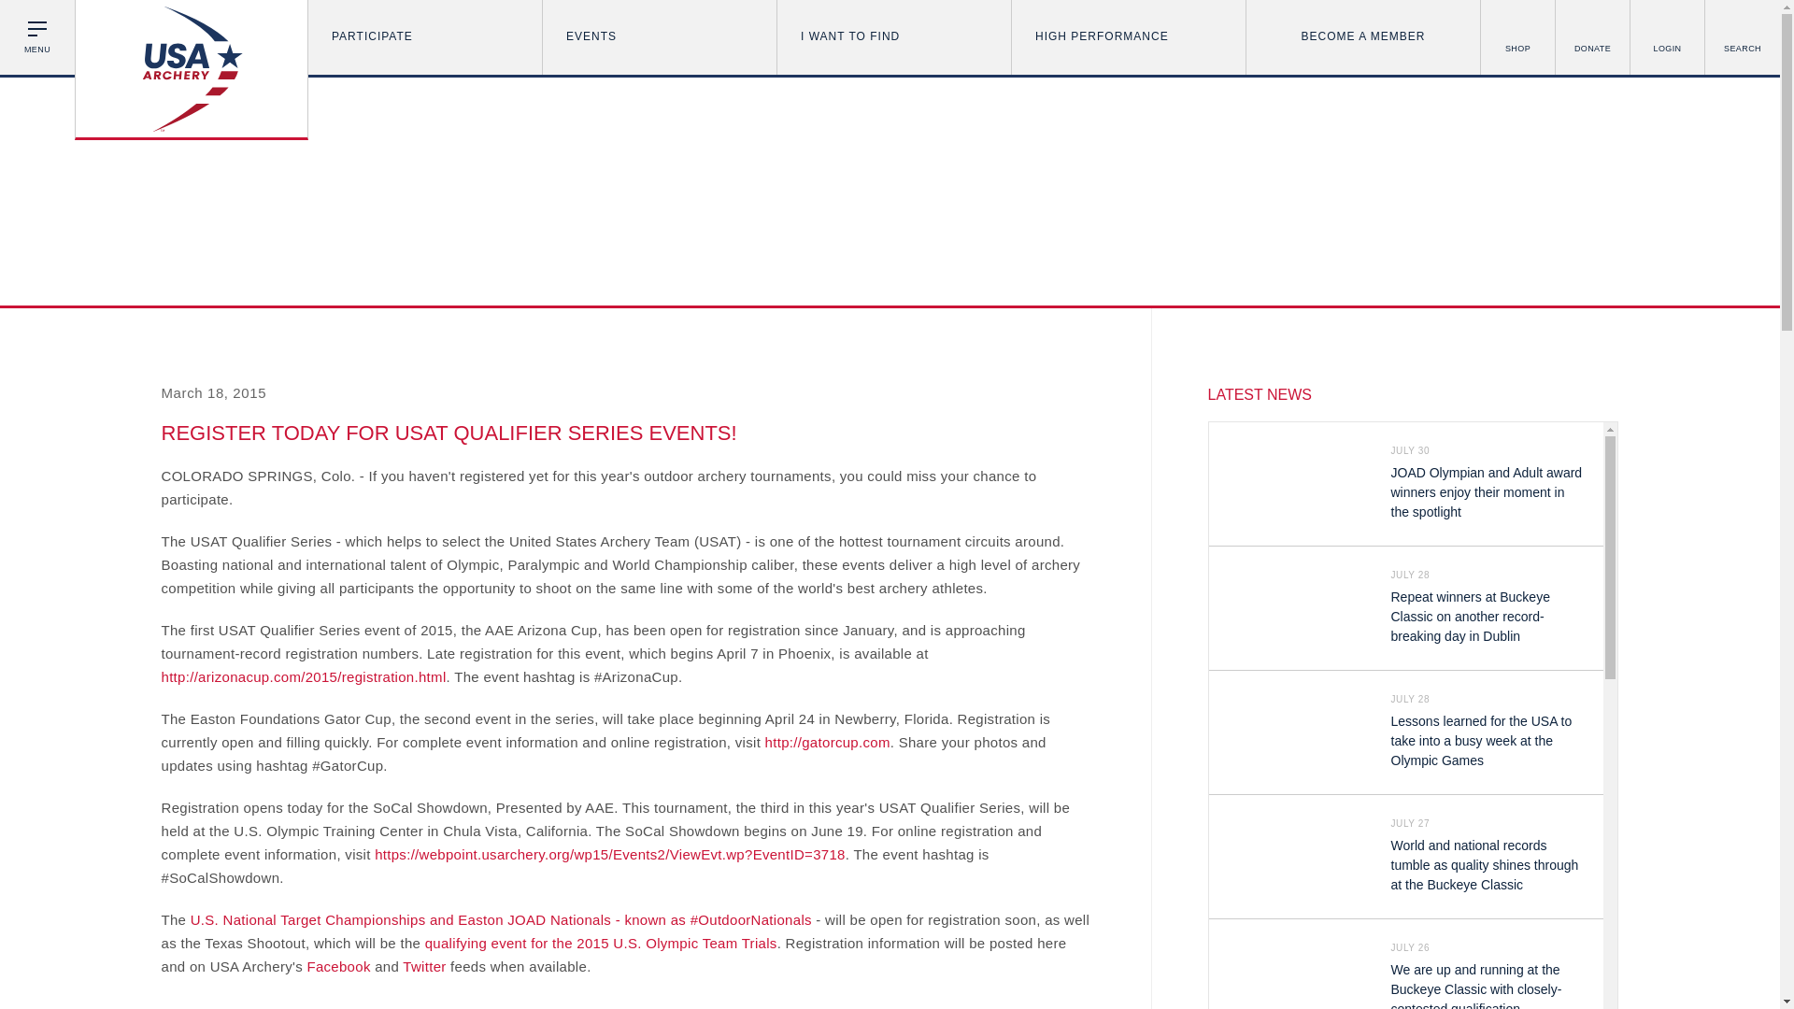 The image size is (1794, 1009). Describe the element at coordinates (1517, 37) in the screenshot. I see `SHOP` at that location.